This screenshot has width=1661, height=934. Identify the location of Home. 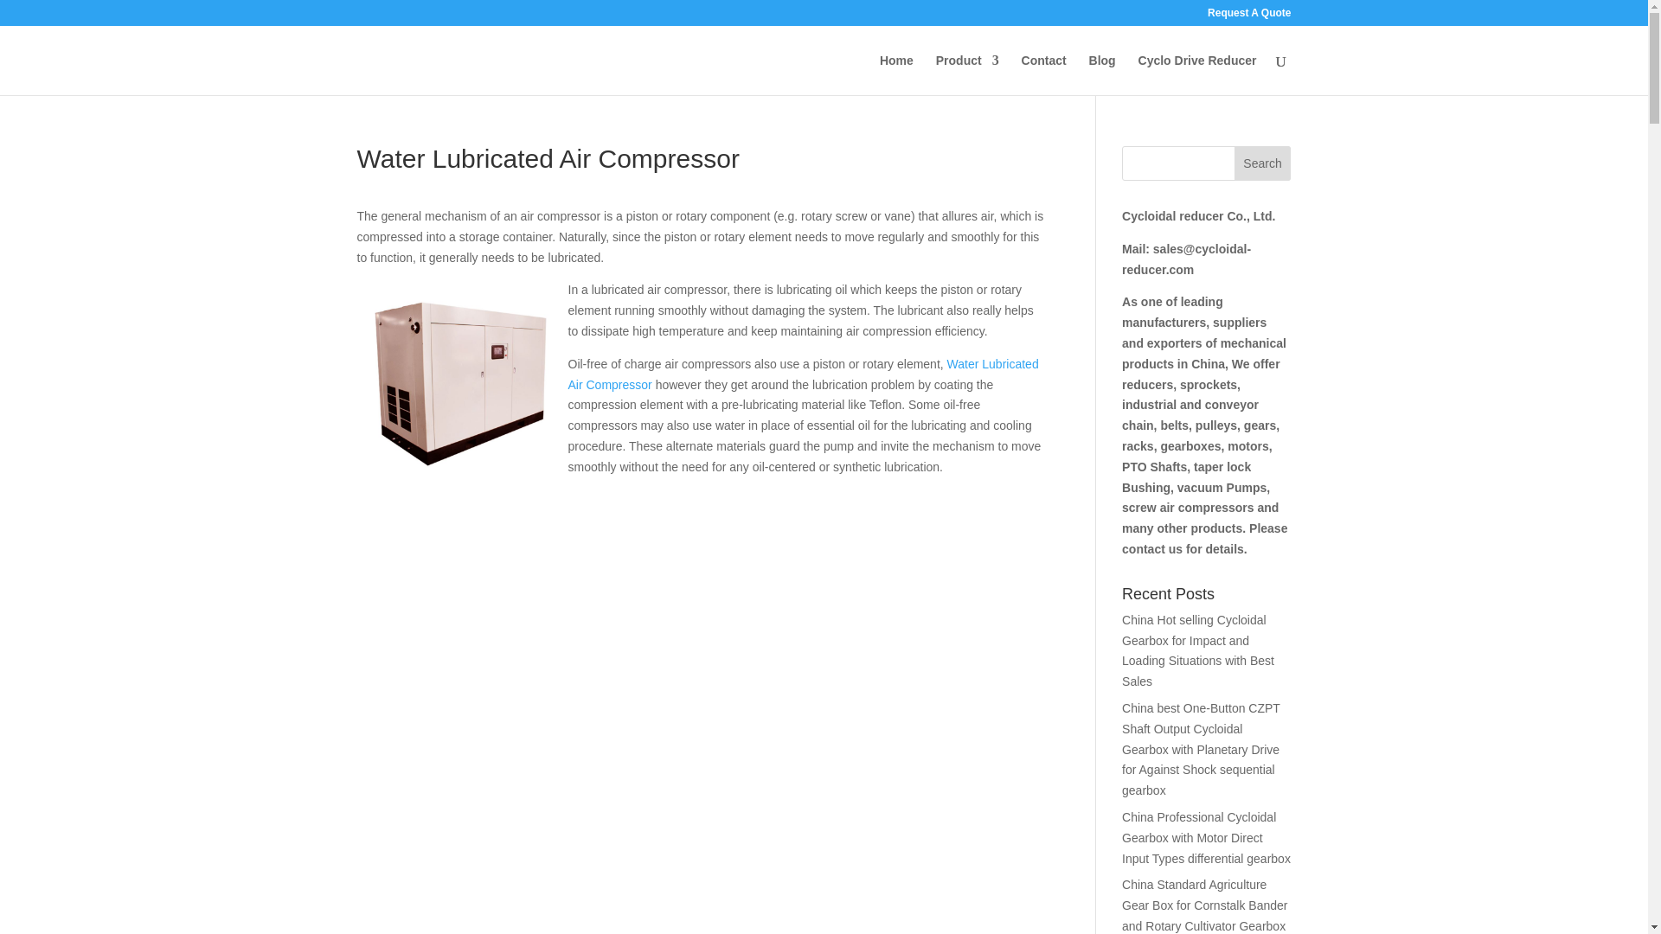
(896, 74).